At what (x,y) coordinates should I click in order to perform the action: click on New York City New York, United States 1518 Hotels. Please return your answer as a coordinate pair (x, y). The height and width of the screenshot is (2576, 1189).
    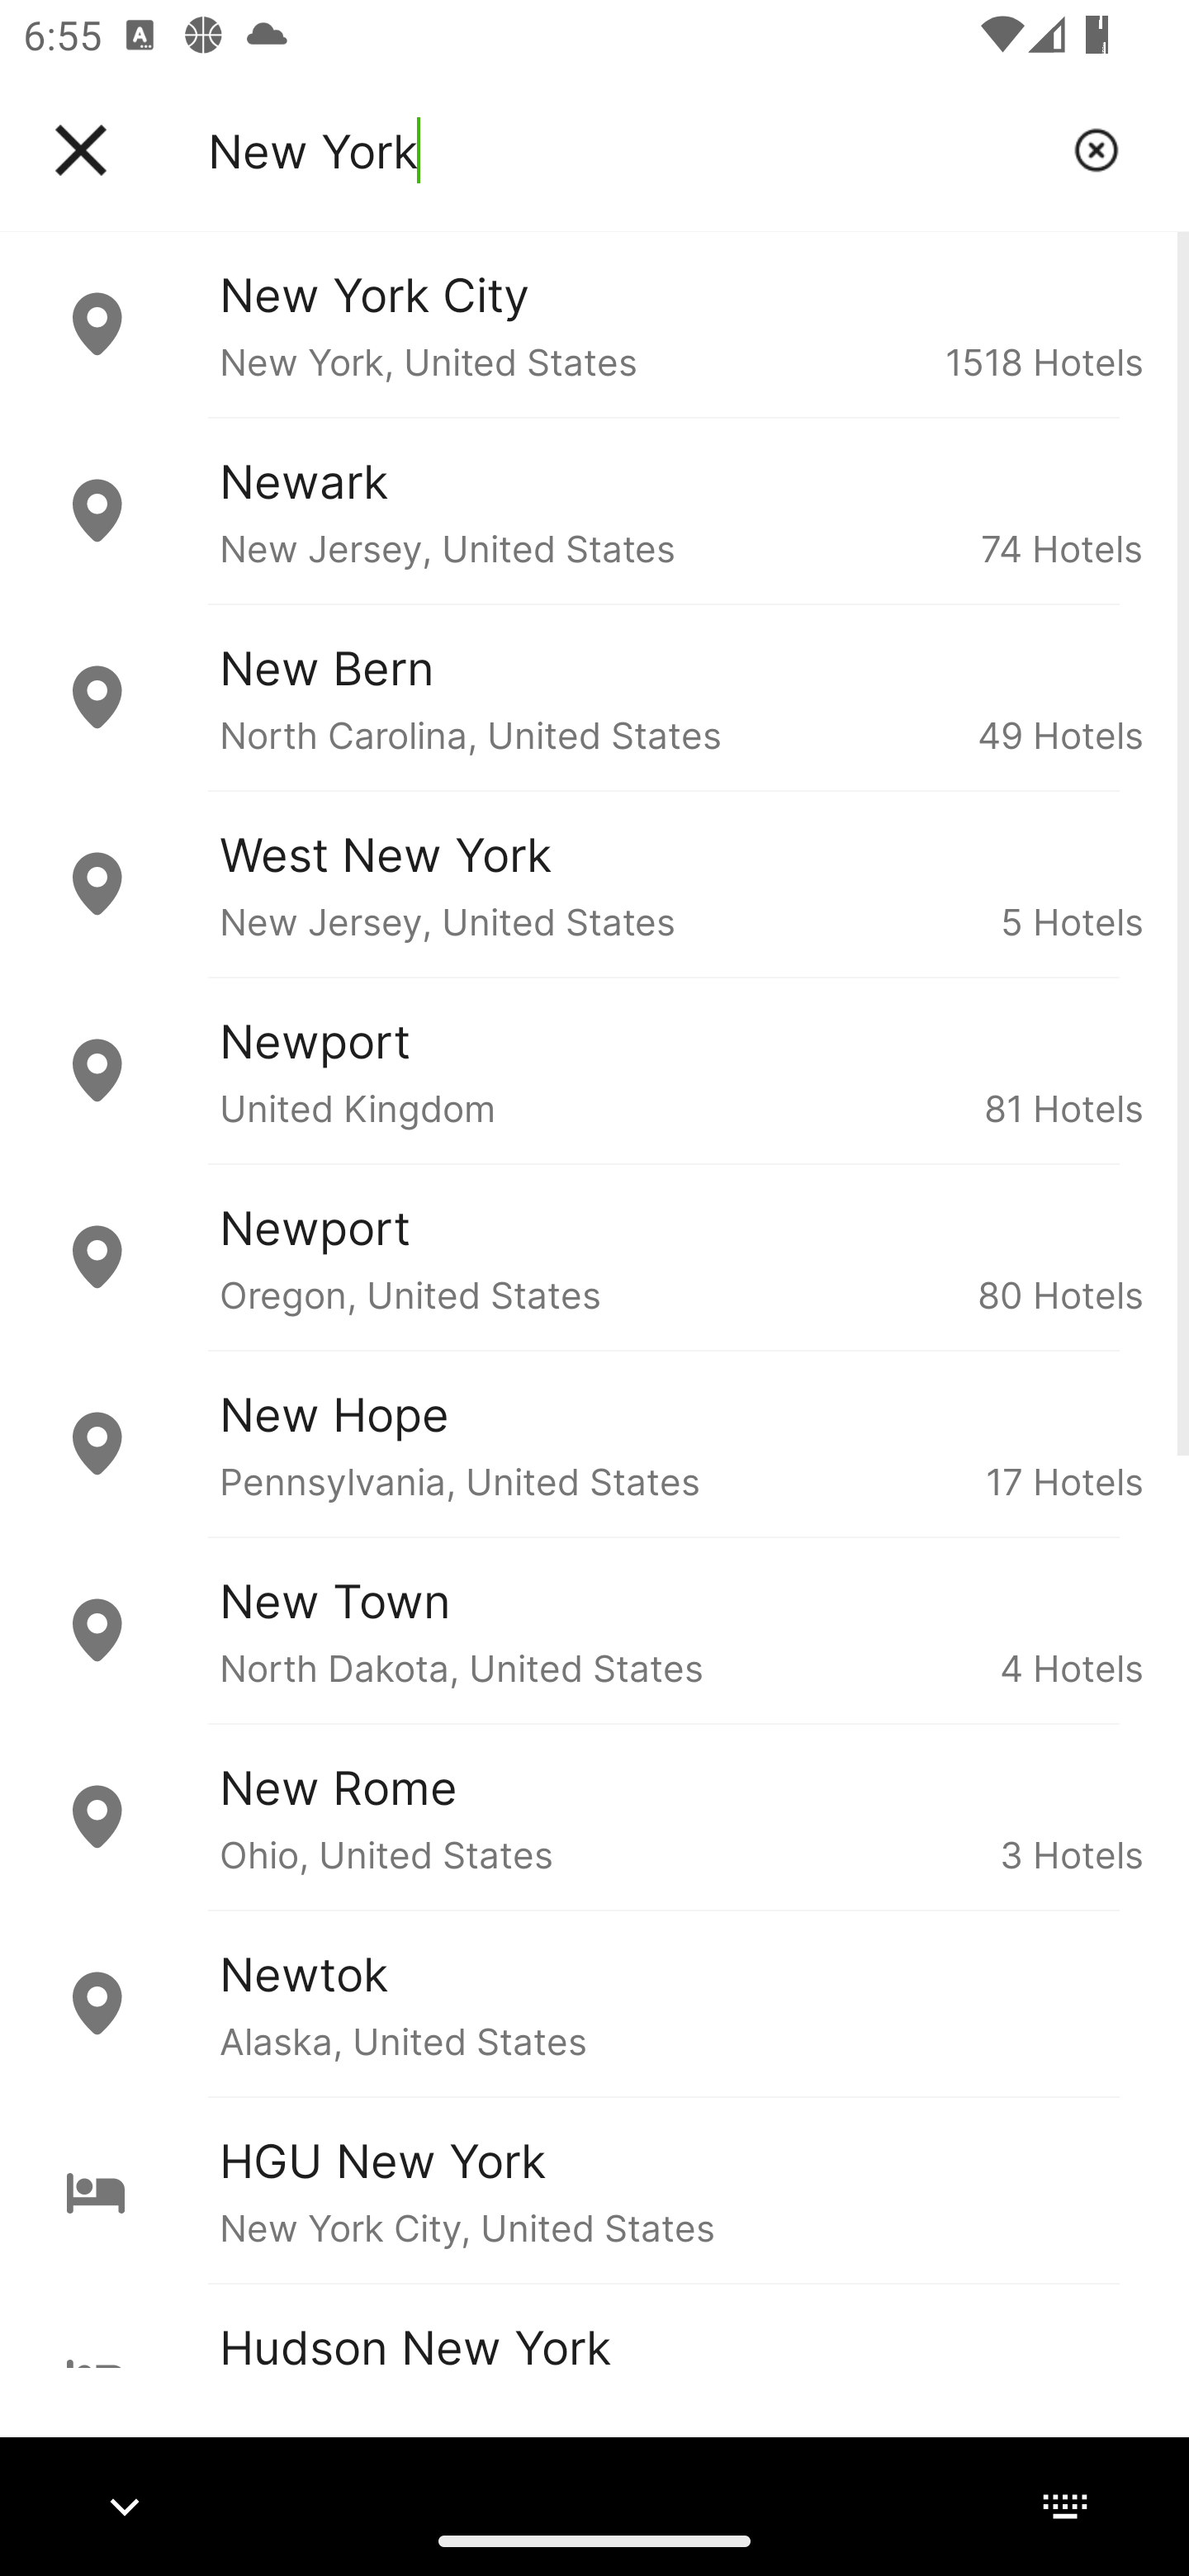
    Looking at the image, I should click on (594, 324).